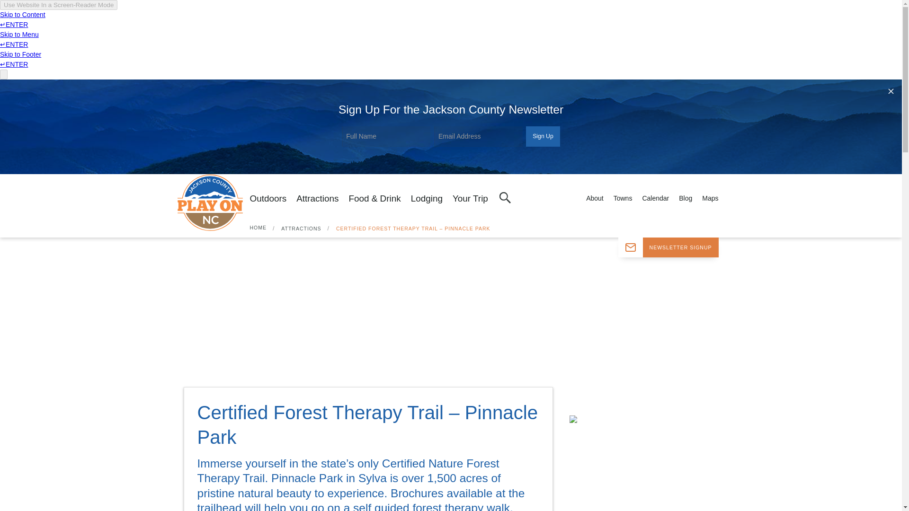  I want to click on Visit the Front Page, so click(213, 202).